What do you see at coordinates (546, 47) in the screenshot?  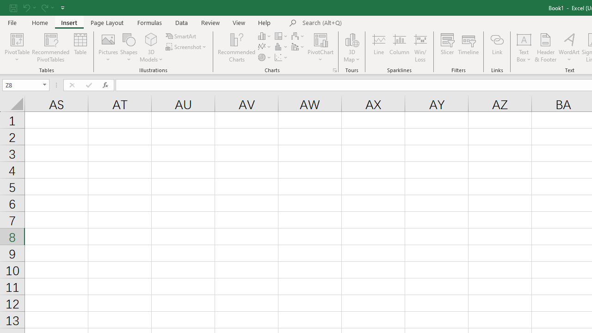 I see `Header & Footer...` at bounding box center [546, 47].